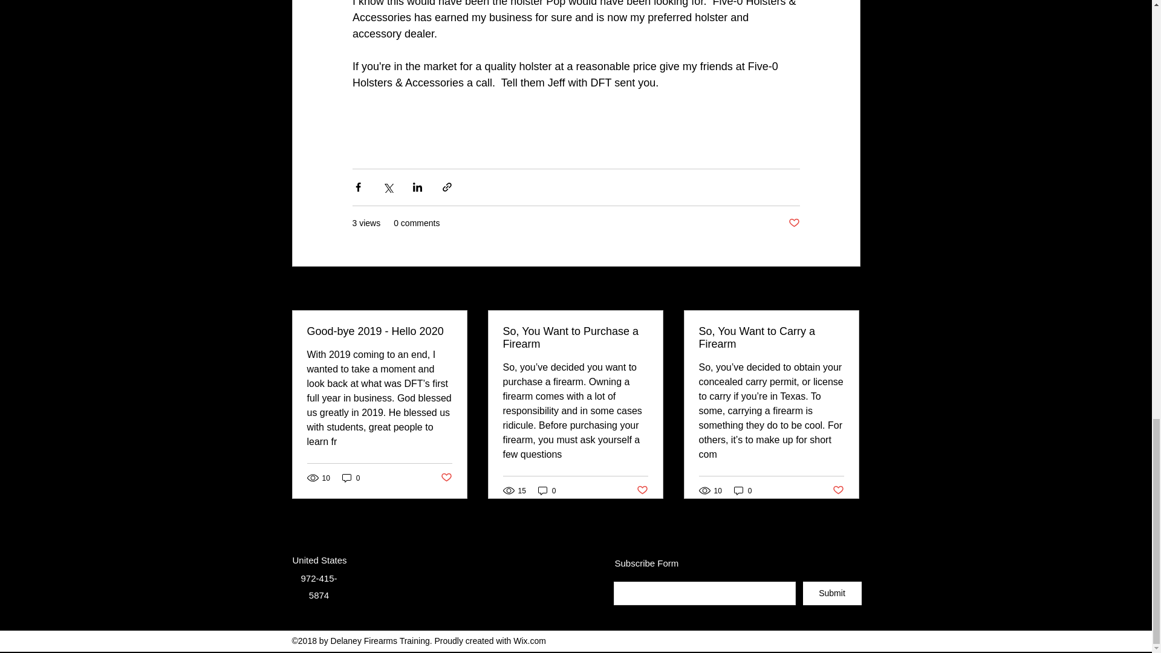 Image resolution: width=1161 pixels, height=653 pixels. I want to click on So, You Want to Carry a Firearm, so click(771, 337).